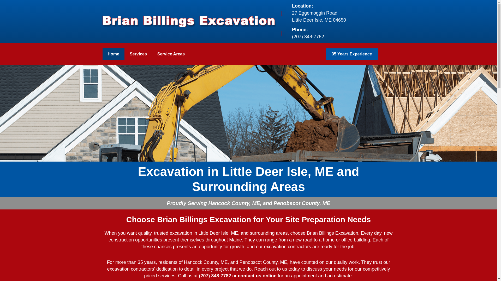  What do you see at coordinates (257, 276) in the screenshot?
I see `Home` at bounding box center [257, 276].